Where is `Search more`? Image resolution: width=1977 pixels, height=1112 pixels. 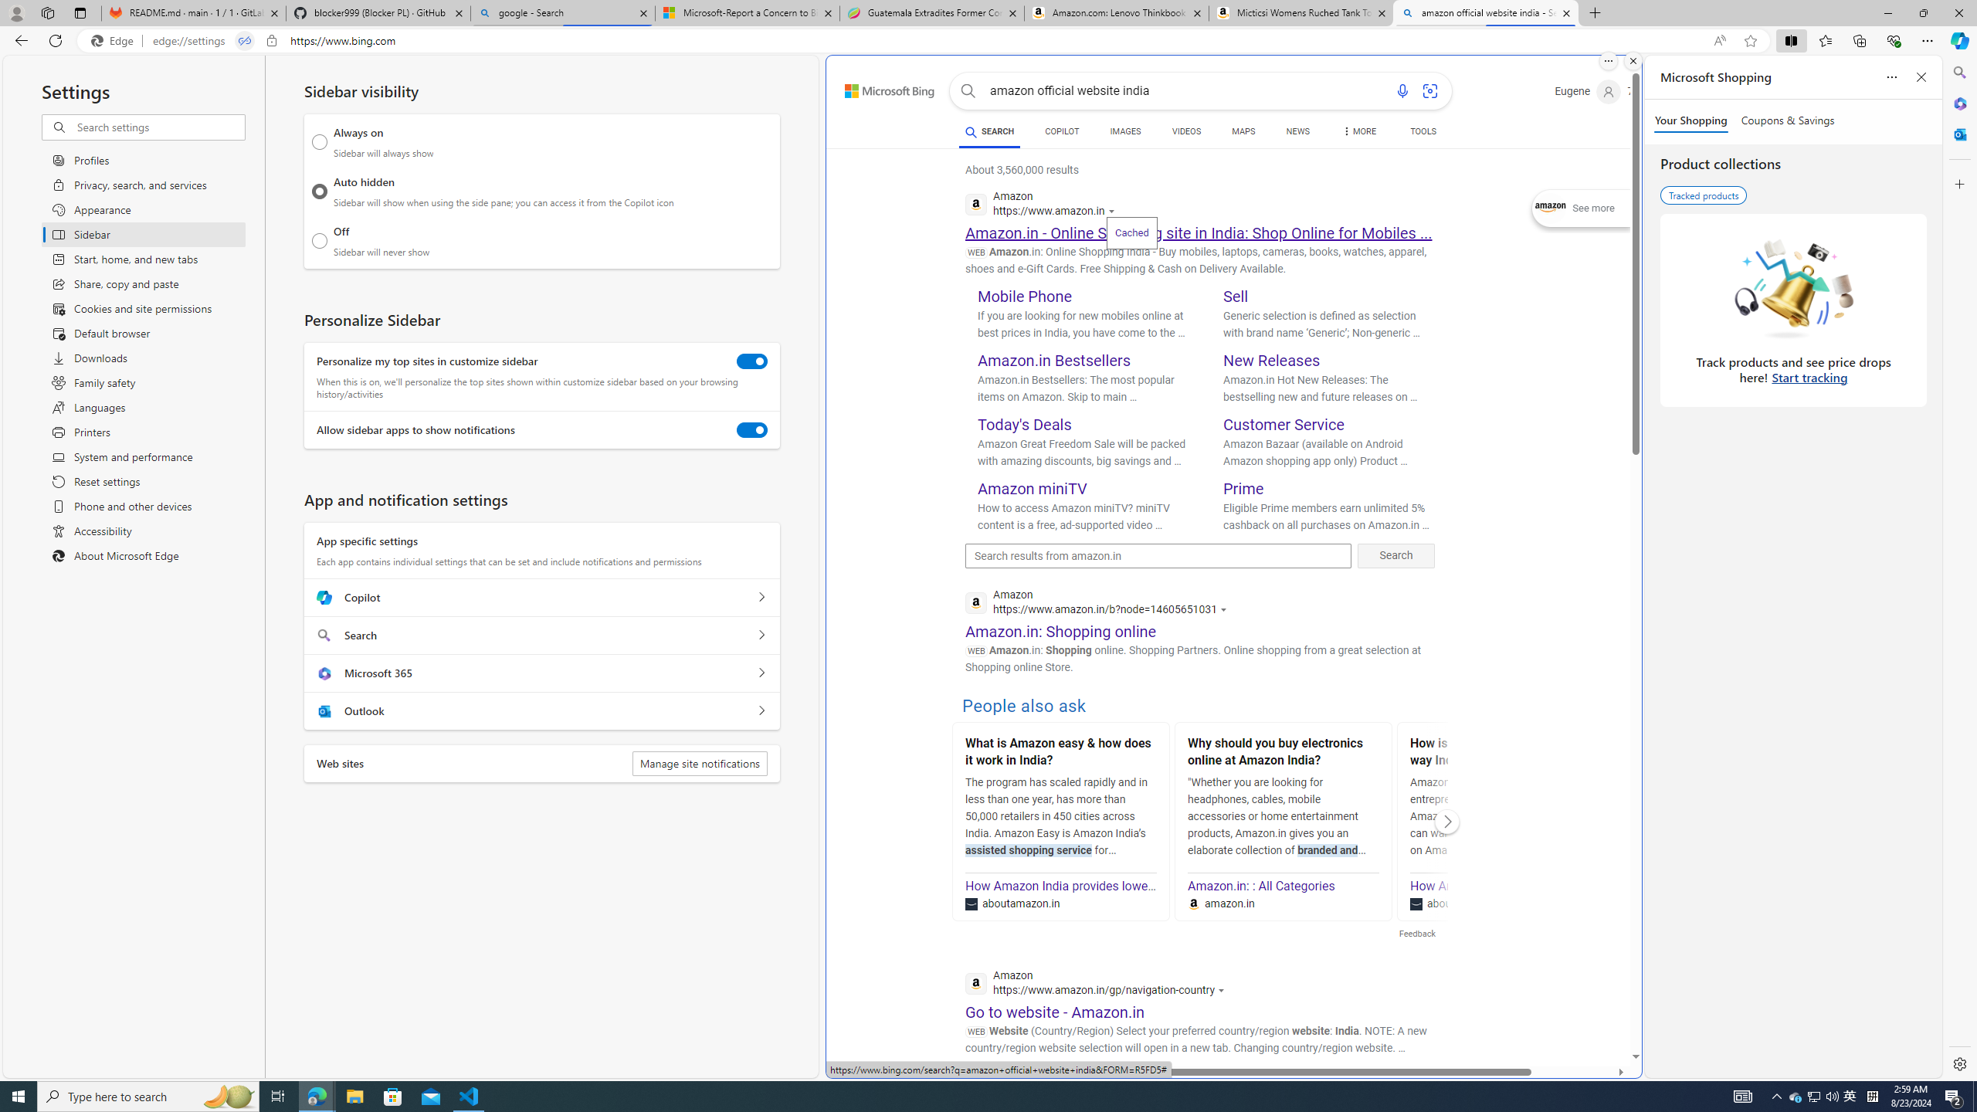
Search more is located at coordinates (1601, 1010).